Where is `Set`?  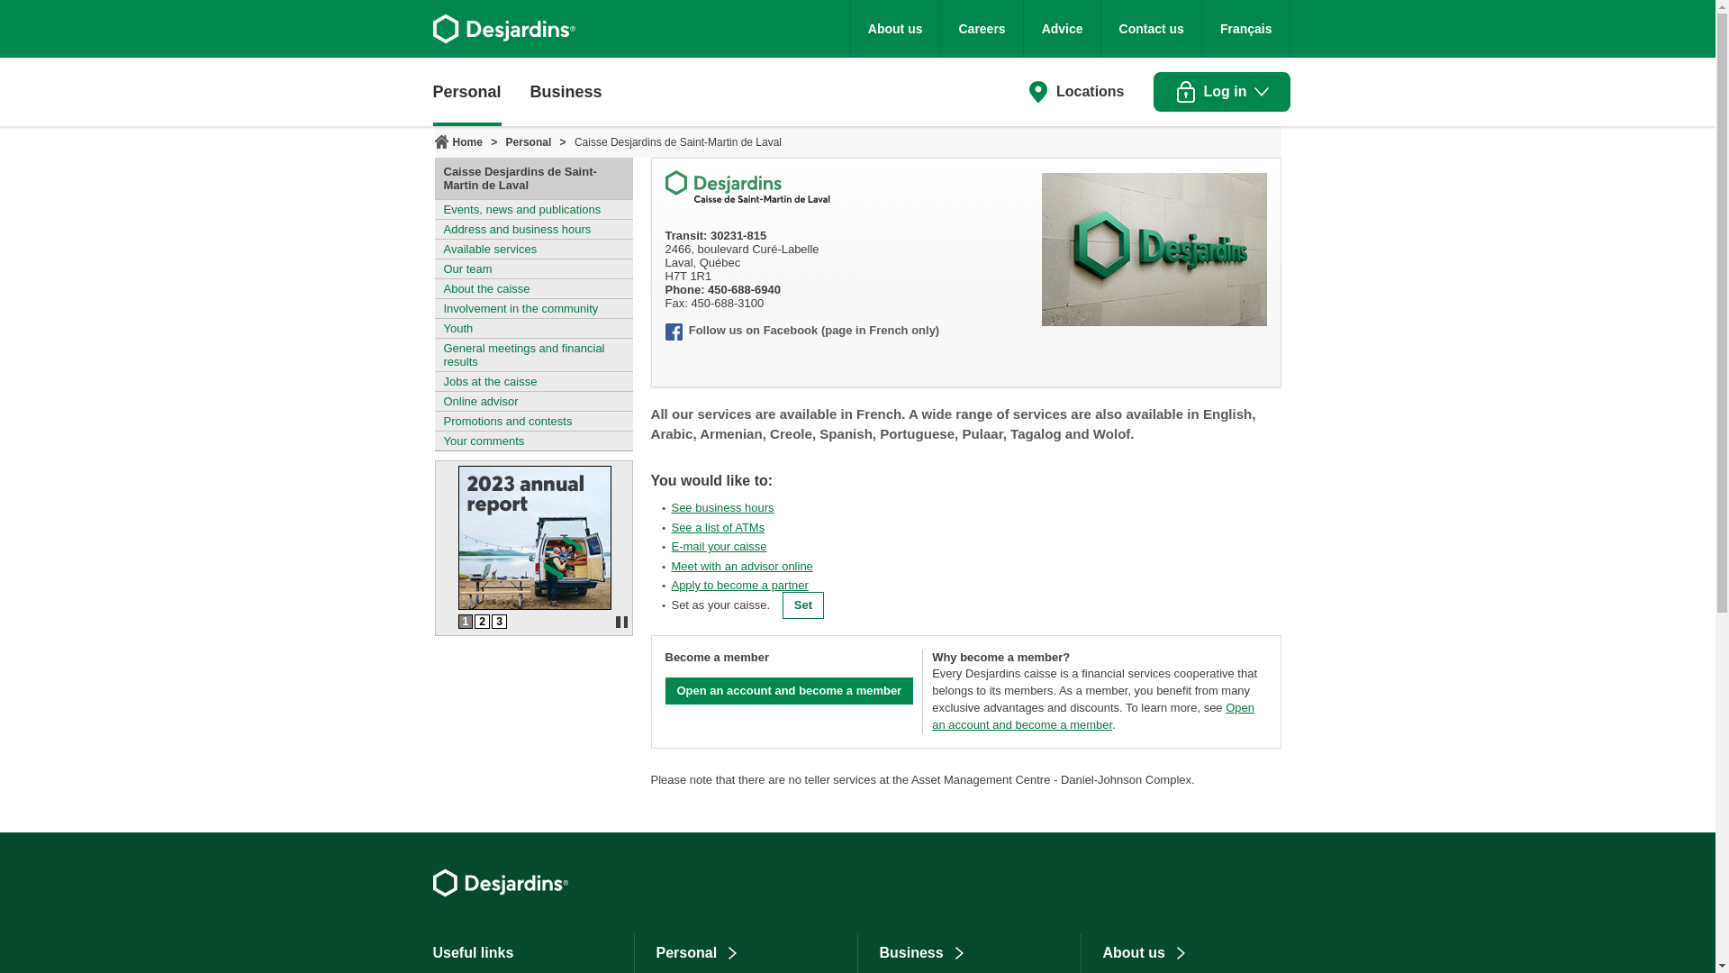 Set is located at coordinates (803, 605).